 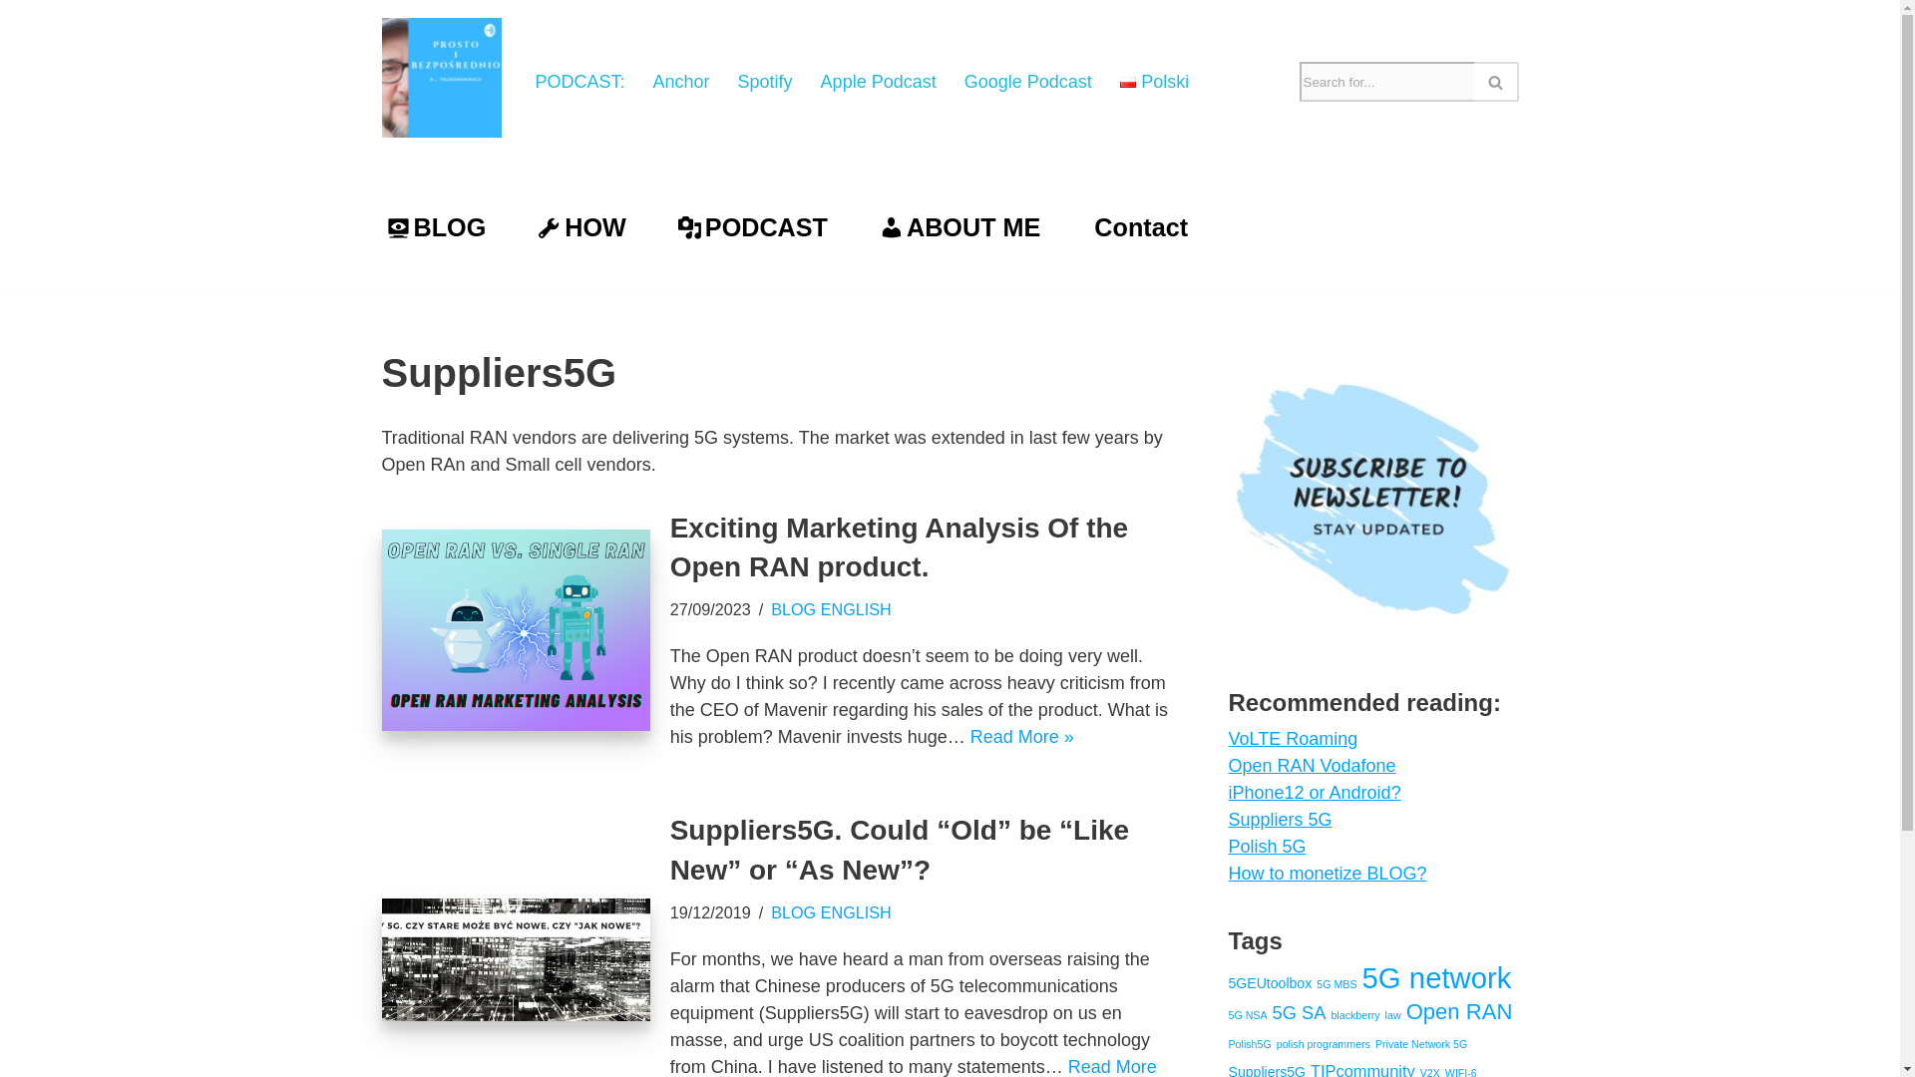 What do you see at coordinates (832, 912) in the screenshot?
I see `BLOG ENGLISH` at bounding box center [832, 912].